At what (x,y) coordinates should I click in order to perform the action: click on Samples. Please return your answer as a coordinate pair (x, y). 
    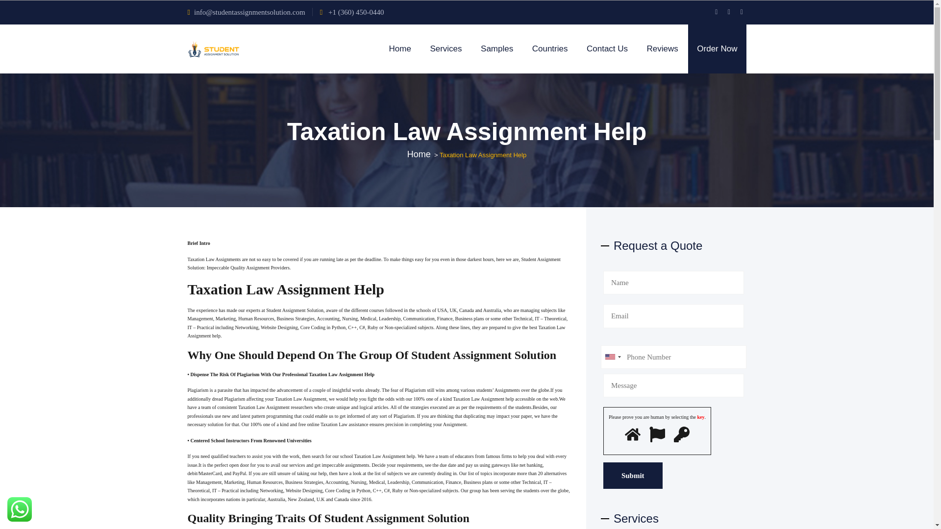
    Looking at the image, I should click on (497, 49).